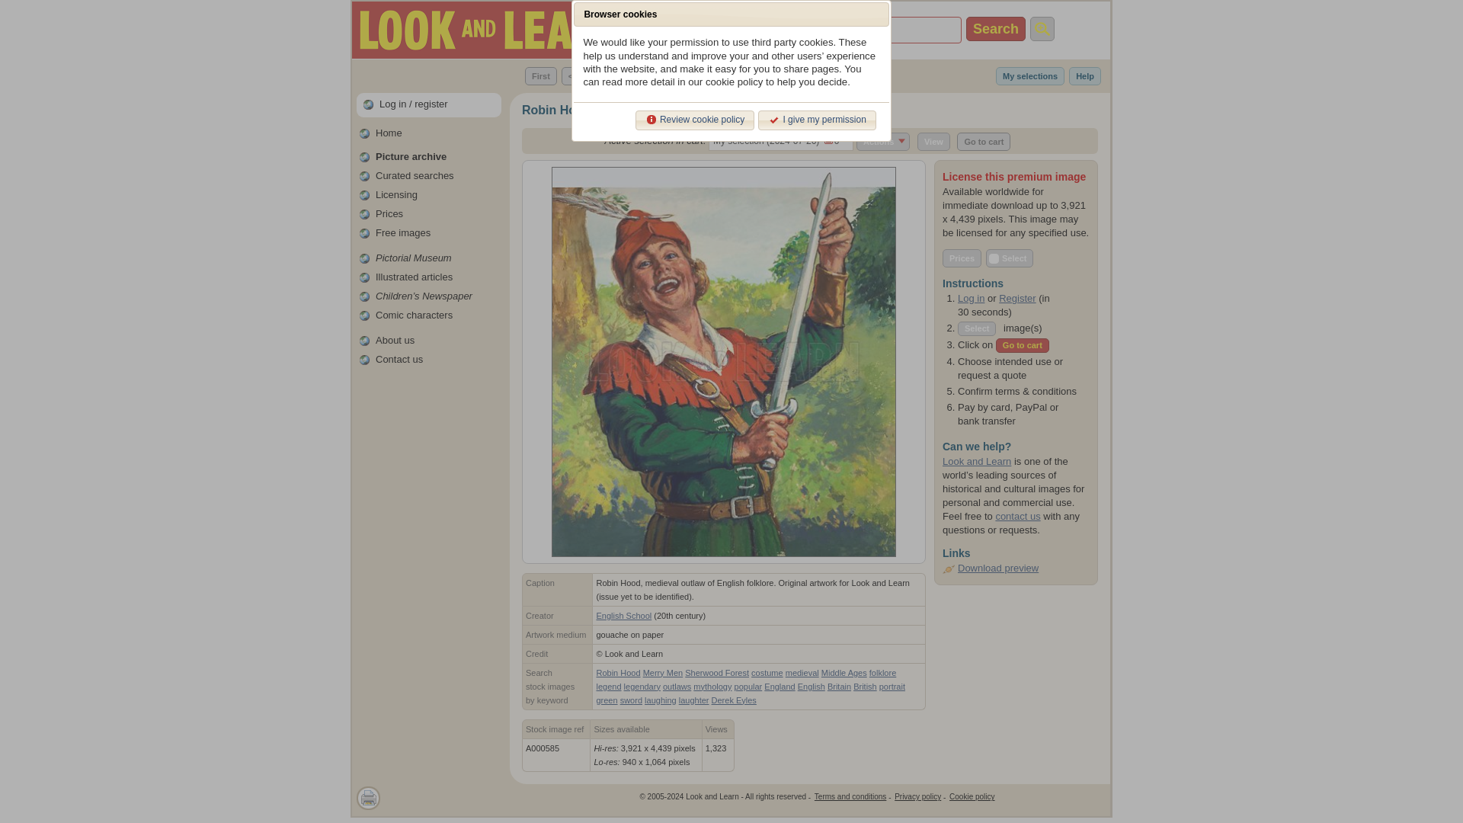 This screenshot has height=823, width=1463. I want to click on About us, so click(395, 340).